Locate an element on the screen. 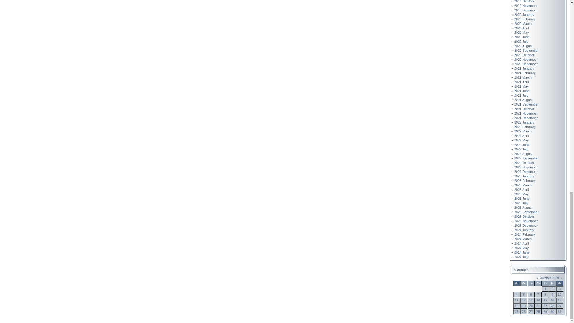 Image resolution: width=574 pixels, height=323 pixels. 3 Messages is located at coordinates (552, 300).